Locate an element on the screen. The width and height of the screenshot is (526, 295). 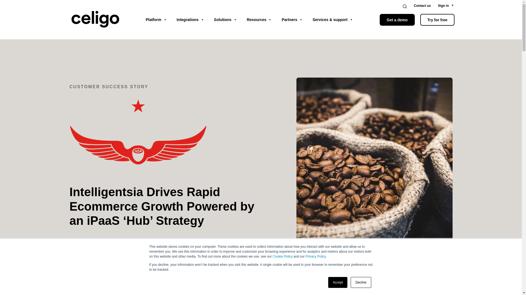
Contact us is located at coordinates (422, 6).